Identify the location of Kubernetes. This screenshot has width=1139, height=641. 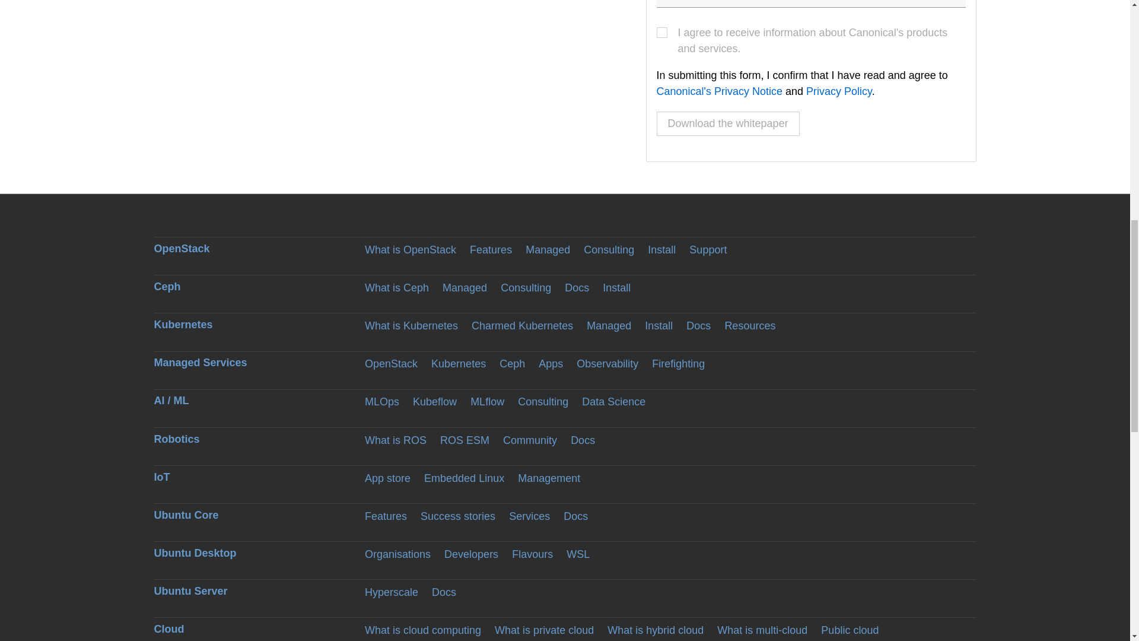
(459, 363).